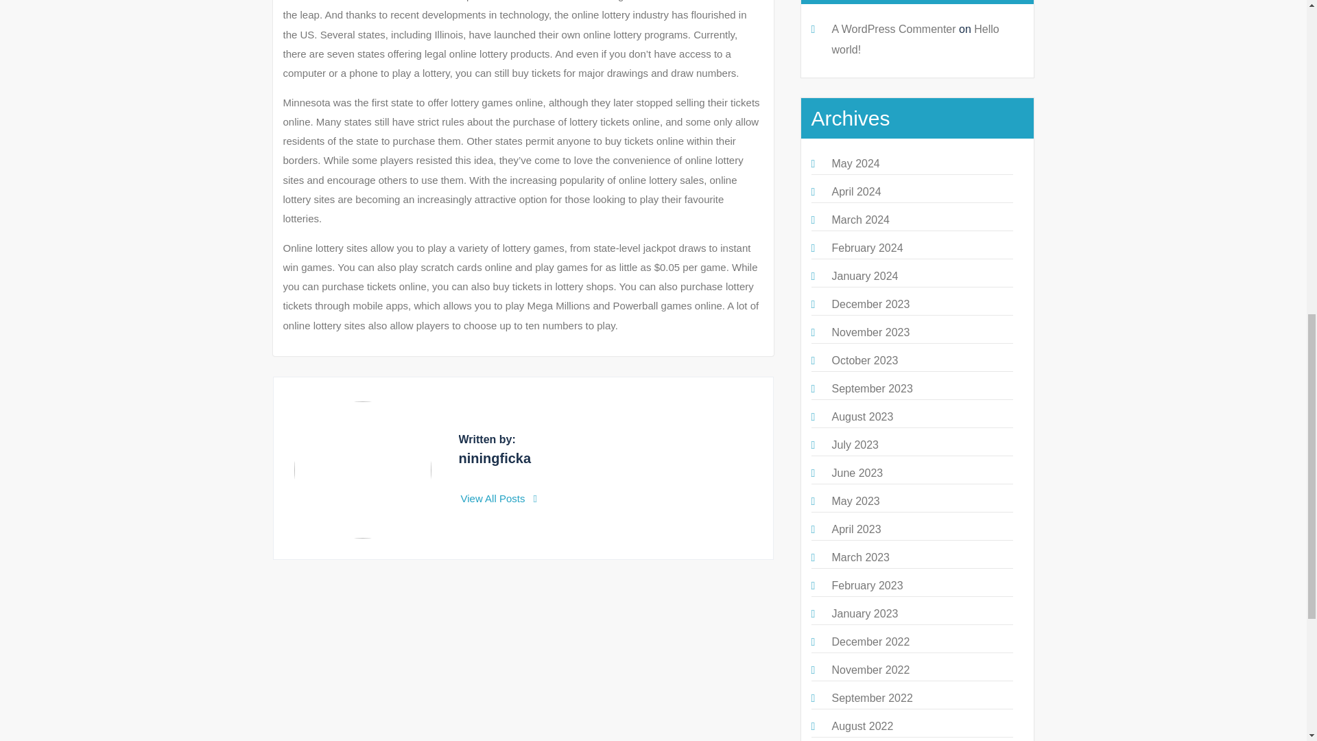  Describe the element at coordinates (914, 39) in the screenshot. I see `Hello world!` at that location.